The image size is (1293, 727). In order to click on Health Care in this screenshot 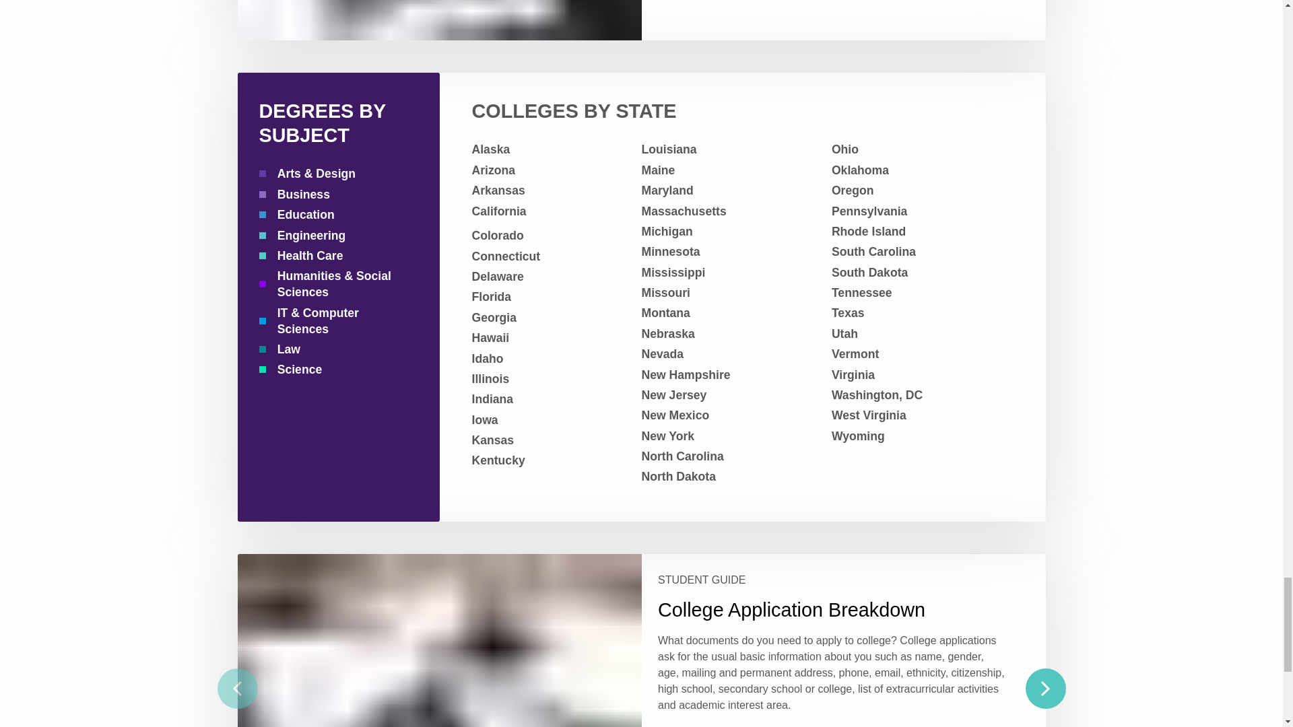, I will do `click(333, 256)`.